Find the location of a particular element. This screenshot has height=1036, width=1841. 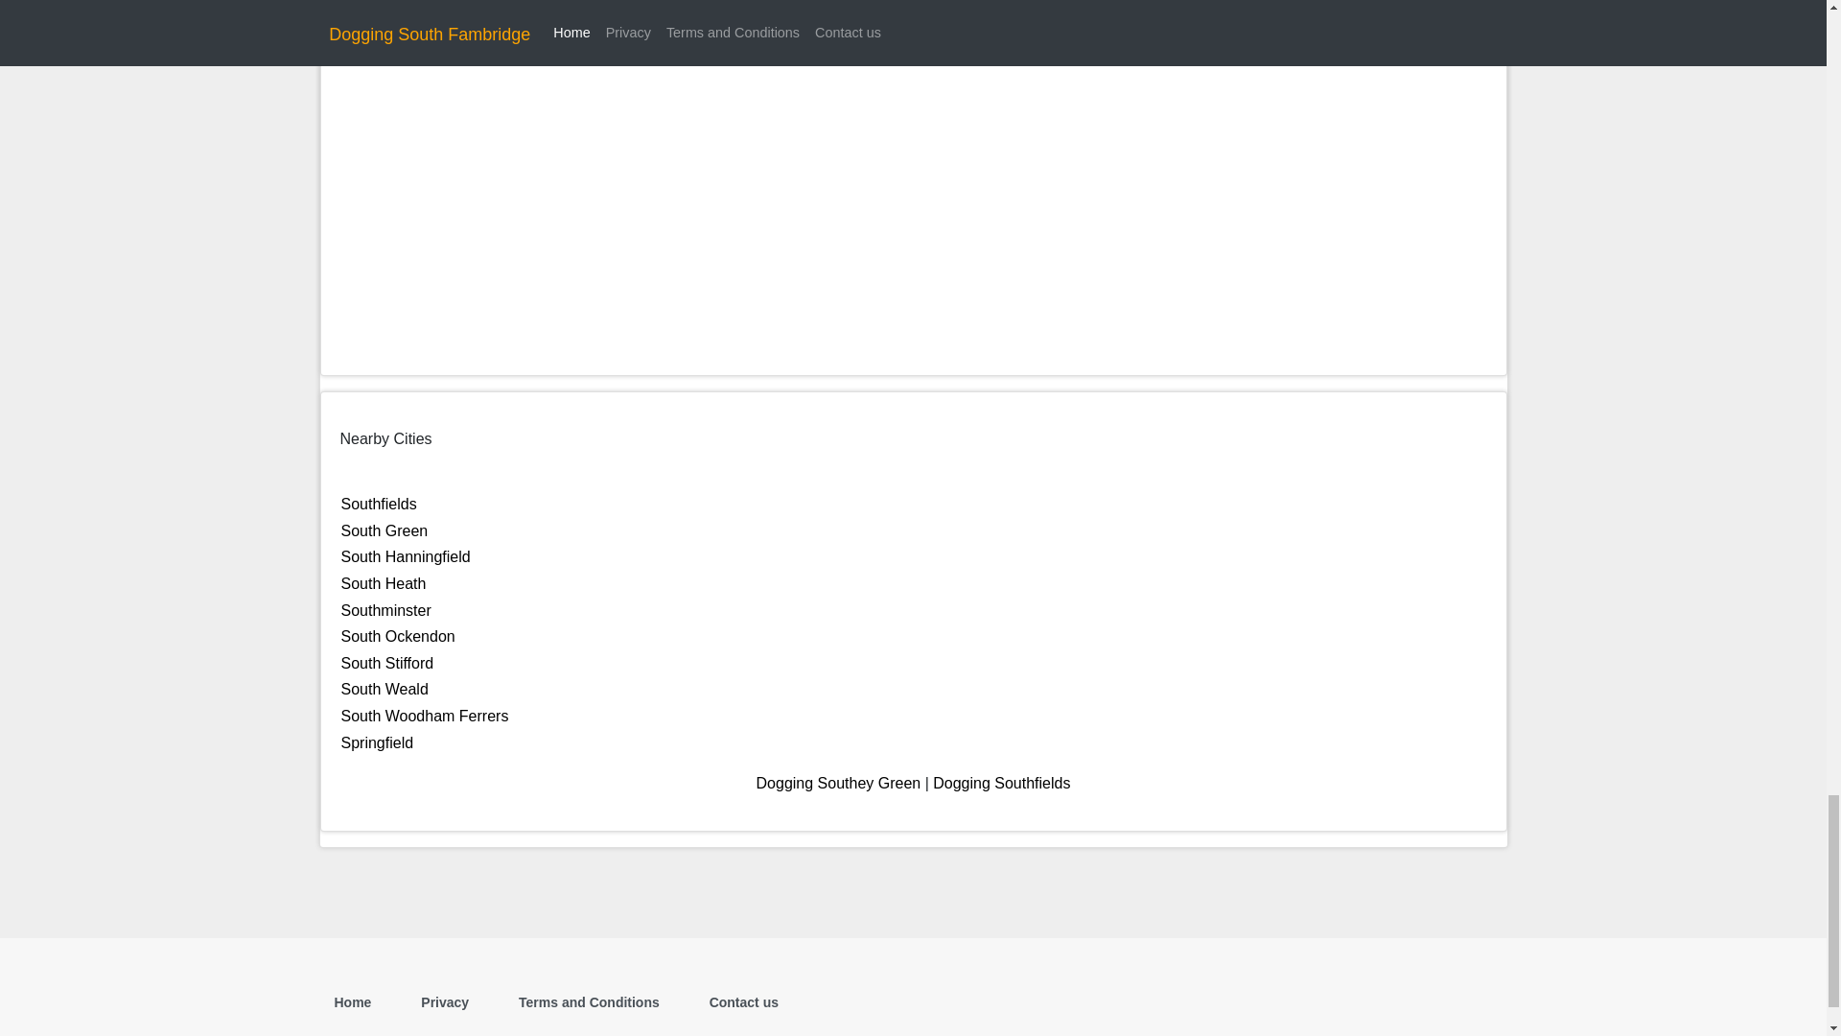

Southfields is located at coordinates (379, 504).